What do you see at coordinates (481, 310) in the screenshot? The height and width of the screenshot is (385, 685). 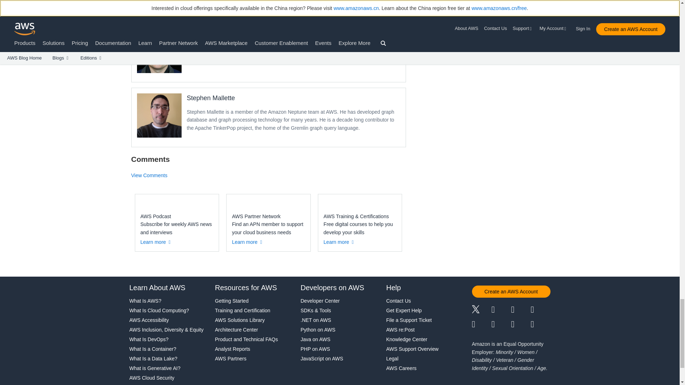 I see `Twitter` at bounding box center [481, 310].